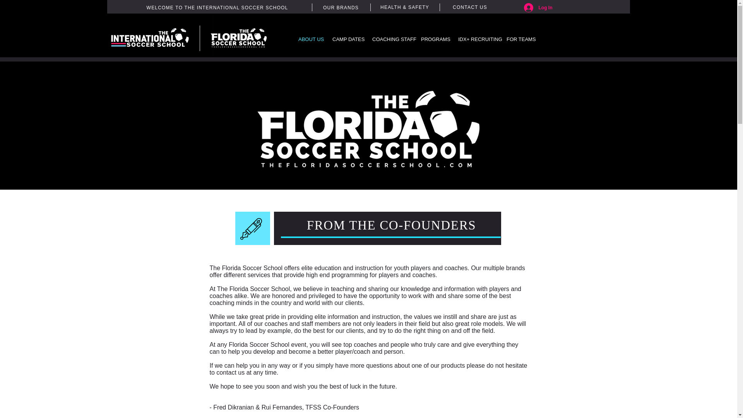  Describe the element at coordinates (217, 8) in the screenshot. I see `WELCOME TO THE INTERNATIONAL SOCCER SCHOOL` at that location.